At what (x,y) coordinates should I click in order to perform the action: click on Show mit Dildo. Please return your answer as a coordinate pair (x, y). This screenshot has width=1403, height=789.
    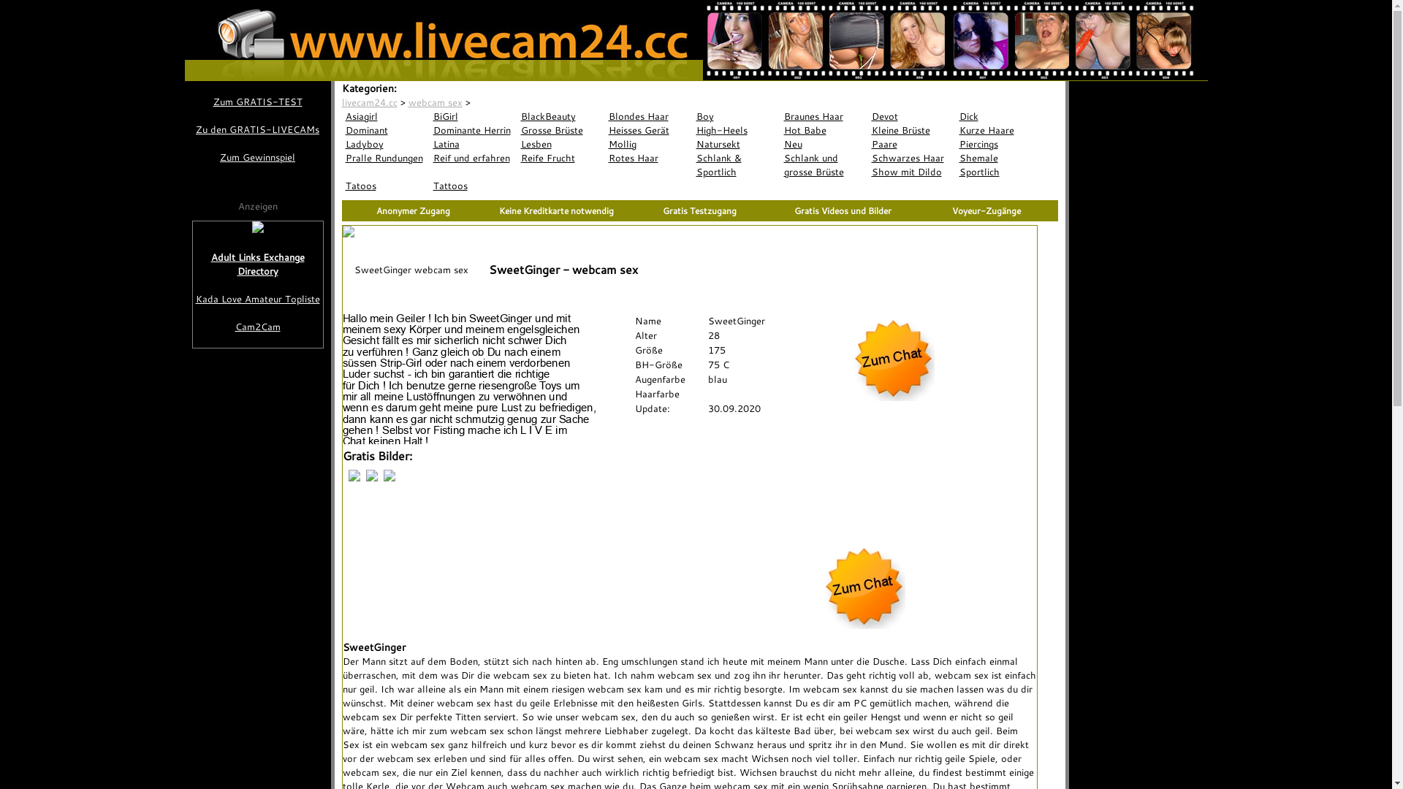
    Looking at the image, I should click on (912, 172).